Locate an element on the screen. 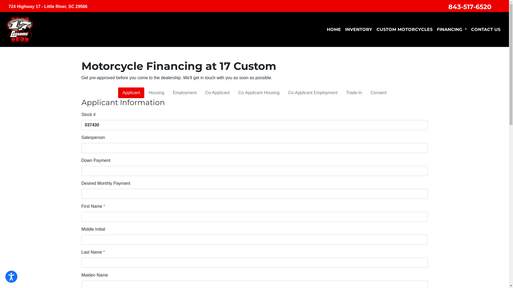  navigate to 17 Customs  Facebook is located at coordinates (498, 5).